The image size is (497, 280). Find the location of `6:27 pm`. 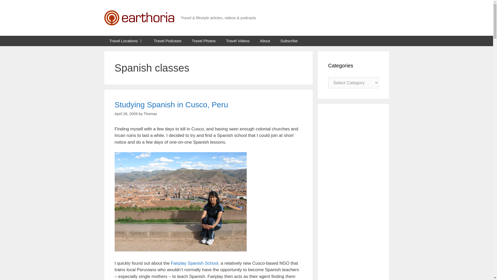

6:27 pm is located at coordinates (126, 114).